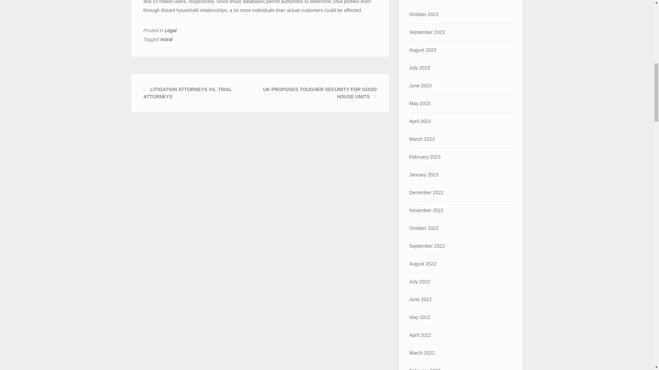 The image size is (659, 370). What do you see at coordinates (461, 139) in the screenshot?
I see `March 2023` at bounding box center [461, 139].